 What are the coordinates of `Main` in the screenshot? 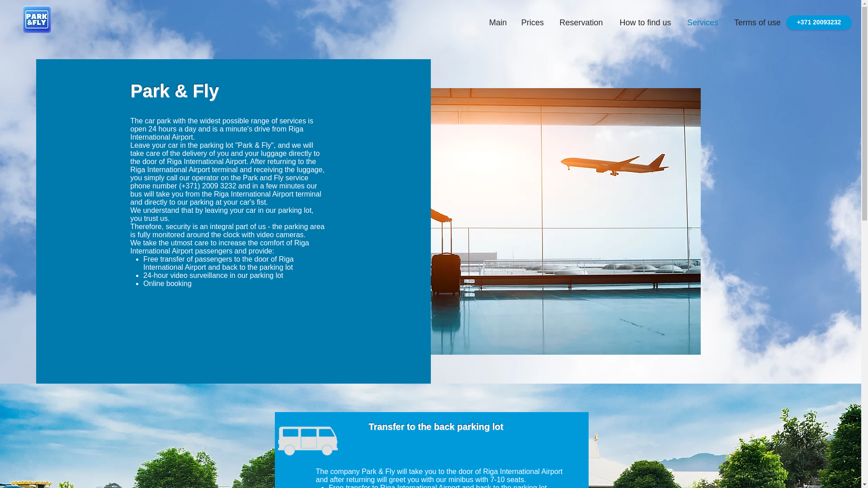 It's located at (497, 22).